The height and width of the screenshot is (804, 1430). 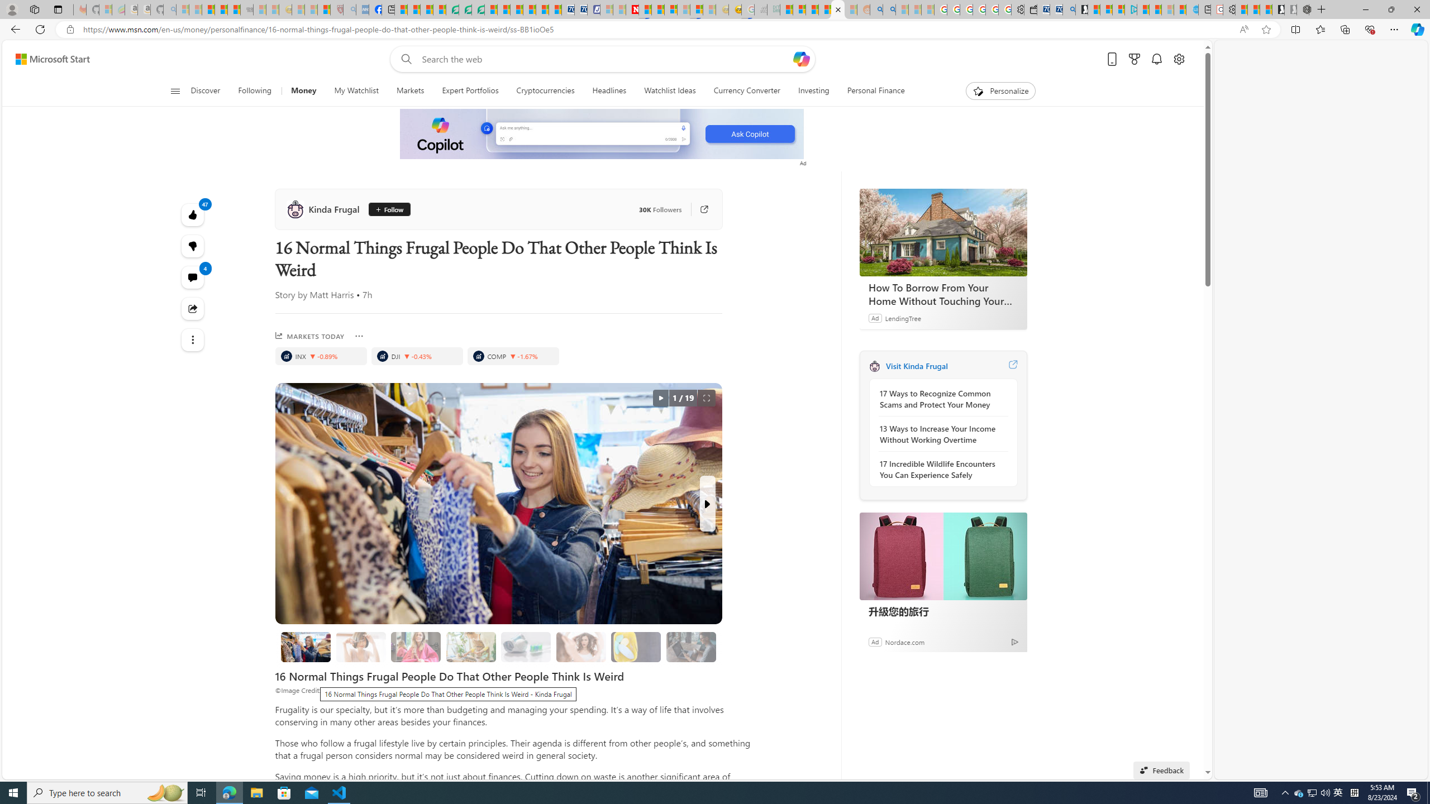 What do you see at coordinates (417, 356) in the screenshot?
I see `DJI, DOW. Price is 40,712.78. Decreased by -0.43%` at bounding box center [417, 356].